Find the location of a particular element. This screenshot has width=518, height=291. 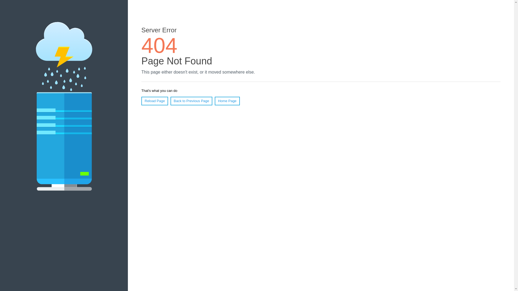

Back to Previous Page is located at coordinates (192, 101).